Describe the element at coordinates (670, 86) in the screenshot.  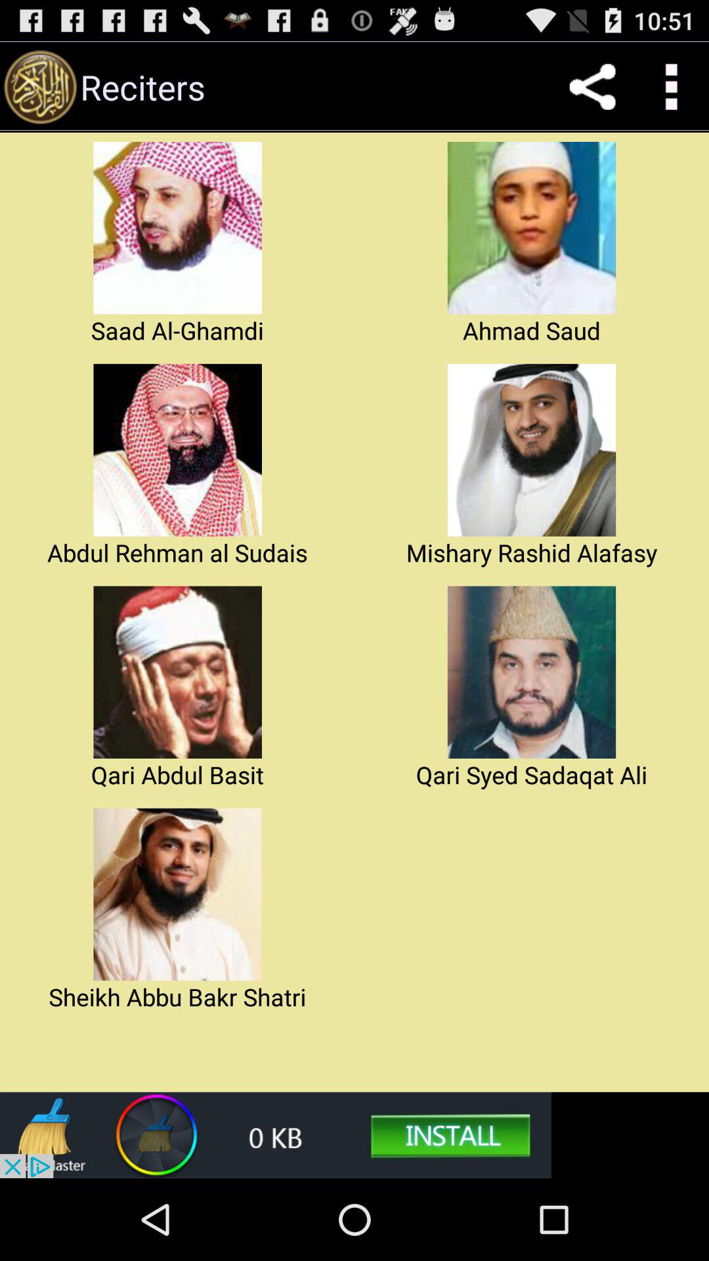
I see `click on the icon which is right to share icon` at that location.